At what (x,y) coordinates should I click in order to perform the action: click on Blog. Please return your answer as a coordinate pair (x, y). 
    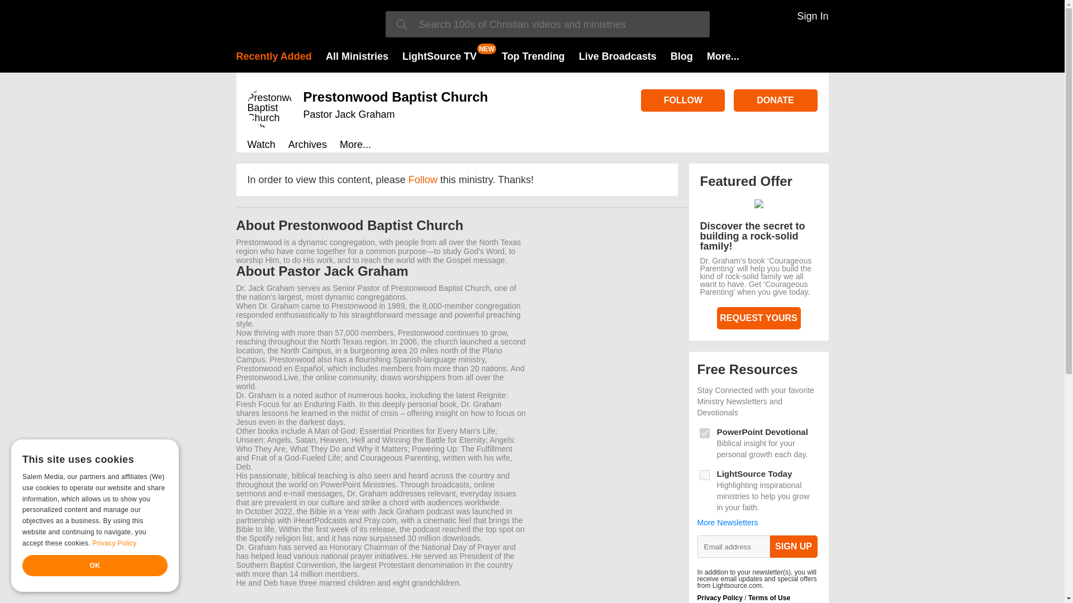
    Looking at the image, I should click on (682, 56).